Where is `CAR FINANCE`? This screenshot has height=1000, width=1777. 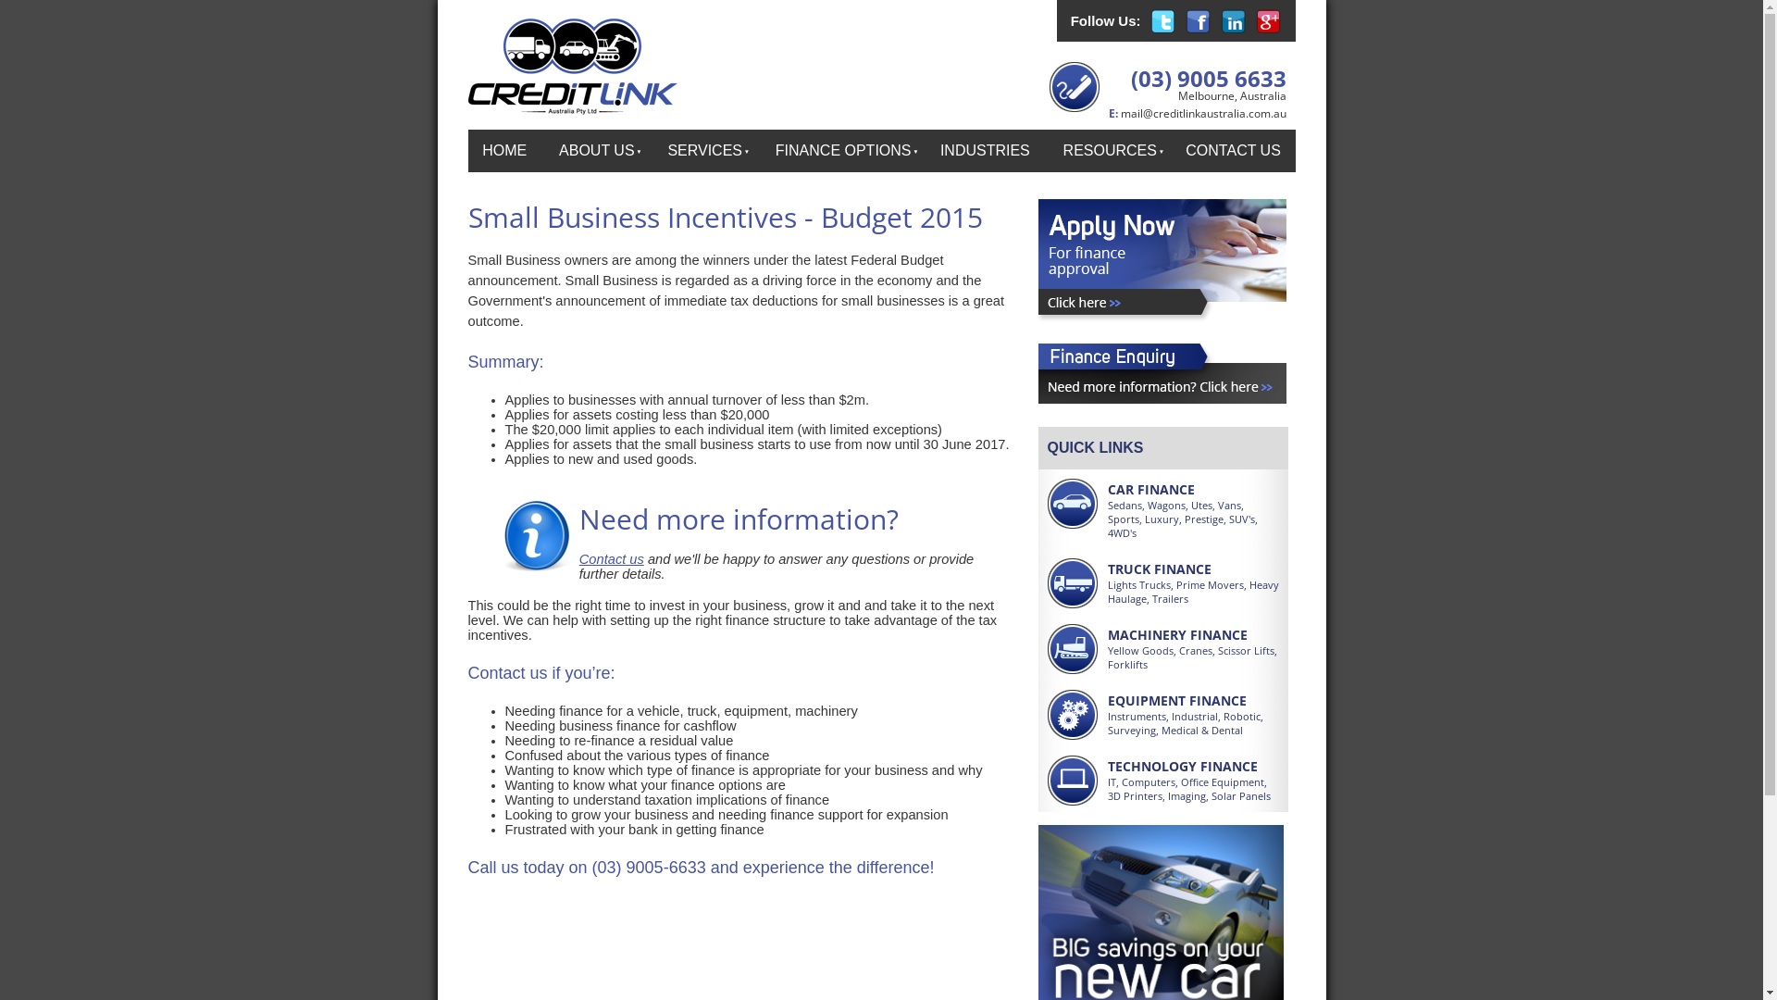 CAR FINANCE is located at coordinates (1150, 489).